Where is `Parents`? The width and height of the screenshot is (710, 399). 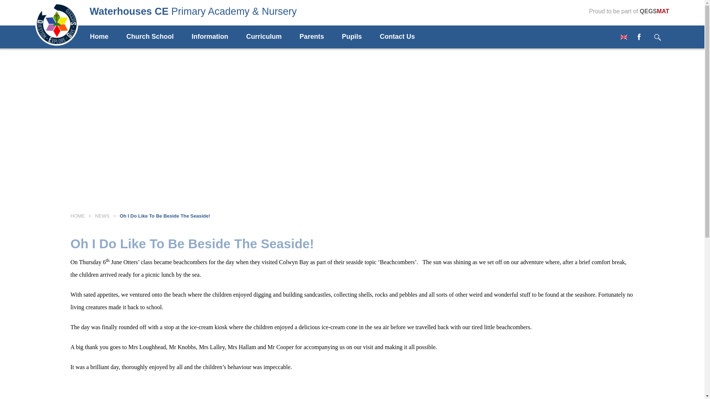
Parents is located at coordinates (319, 37).